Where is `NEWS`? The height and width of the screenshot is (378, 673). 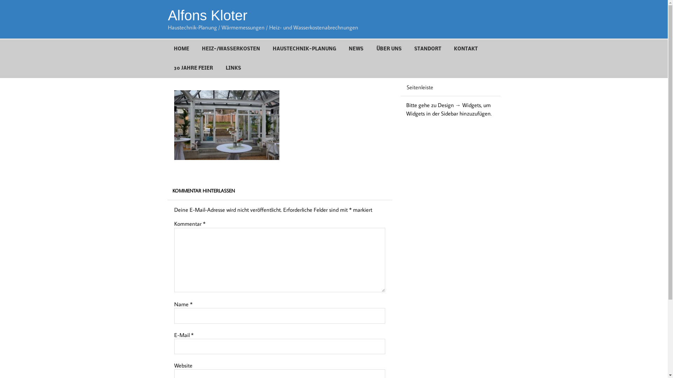 NEWS is located at coordinates (356, 49).